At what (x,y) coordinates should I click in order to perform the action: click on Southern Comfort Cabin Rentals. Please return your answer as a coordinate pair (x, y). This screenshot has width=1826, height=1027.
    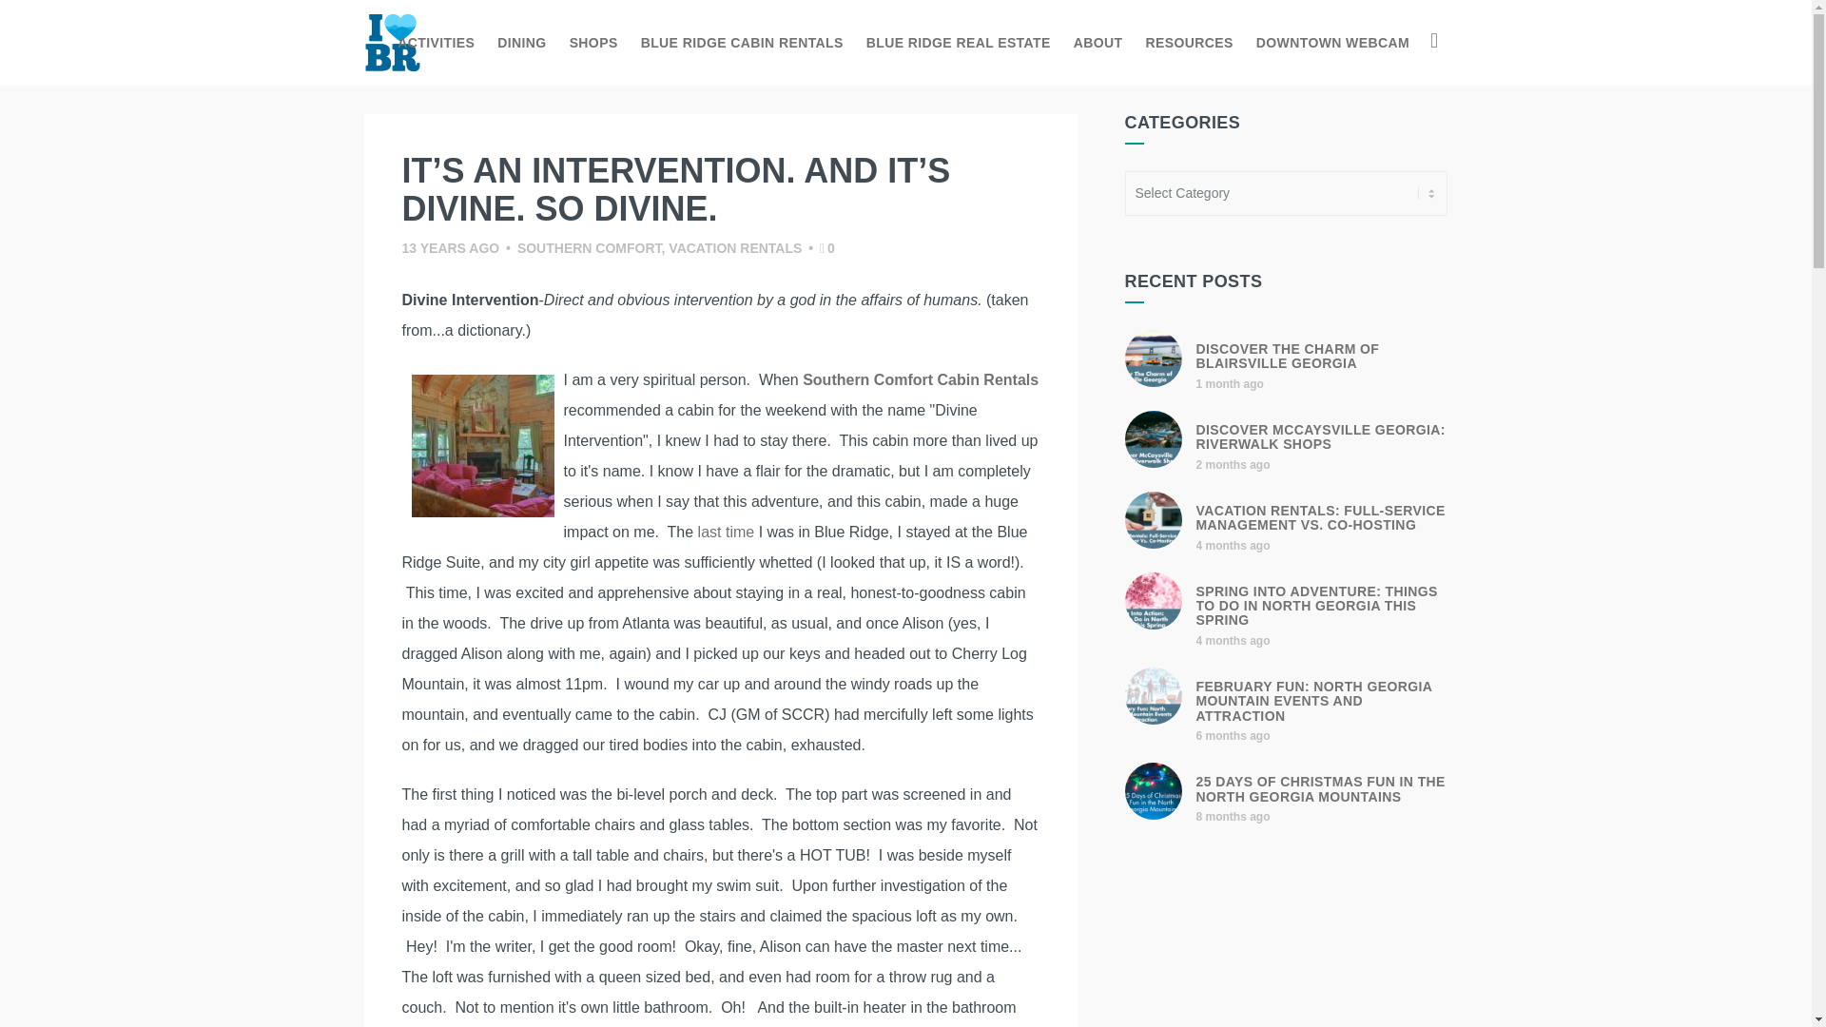
    Looking at the image, I should click on (921, 379).